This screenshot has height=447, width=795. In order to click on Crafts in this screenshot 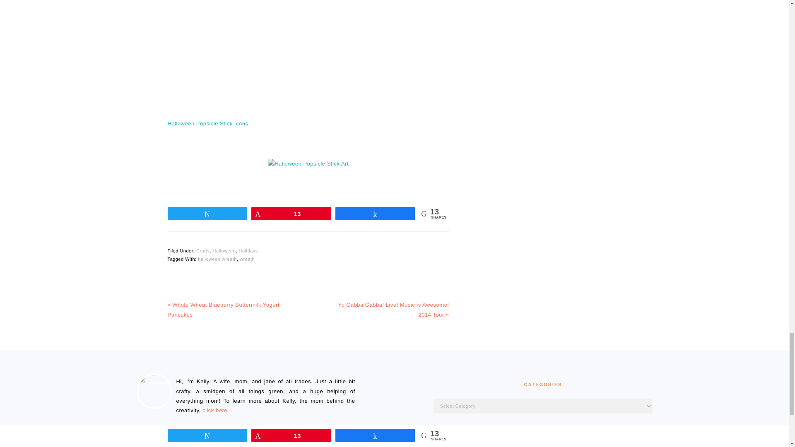, I will do `click(203, 251)`.